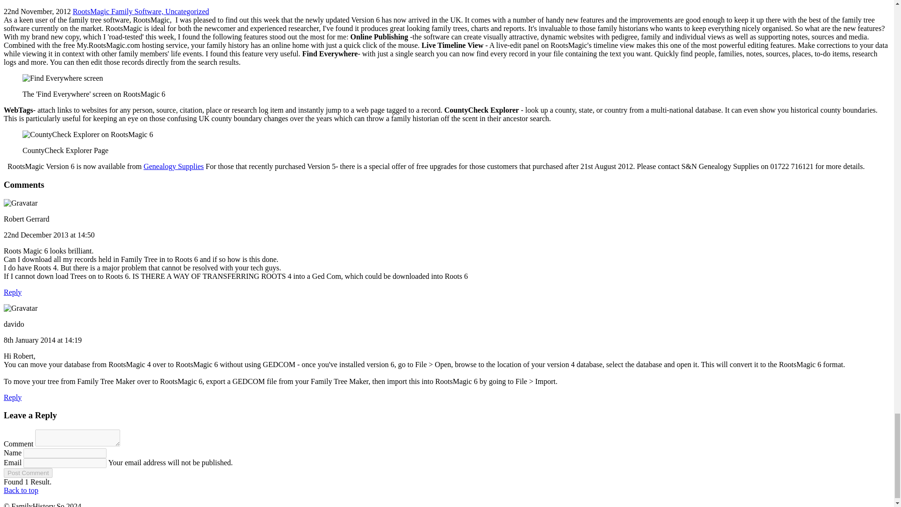 This screenshot has width=901, height=507. Describe the element at coordinates (173, 166) in the screenshot. I see `Genealogy Supplies` at that location.